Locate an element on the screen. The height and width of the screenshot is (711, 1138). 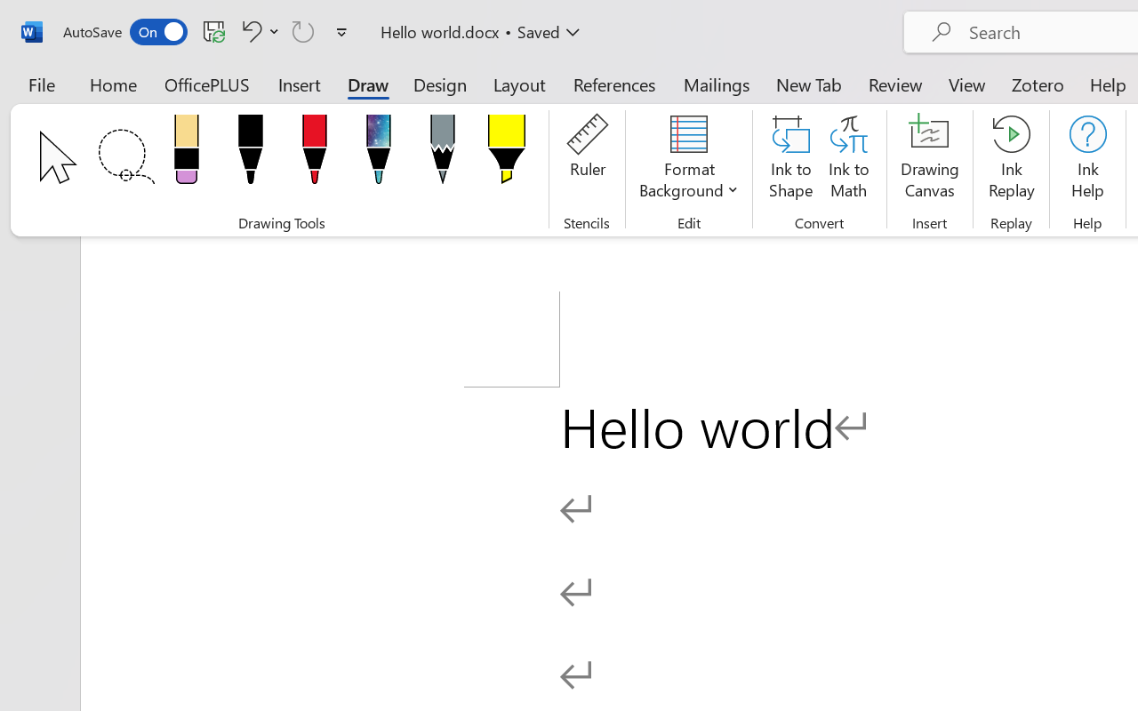
Pen: Red, 0.5 mm is located at coordinates (315, 155).